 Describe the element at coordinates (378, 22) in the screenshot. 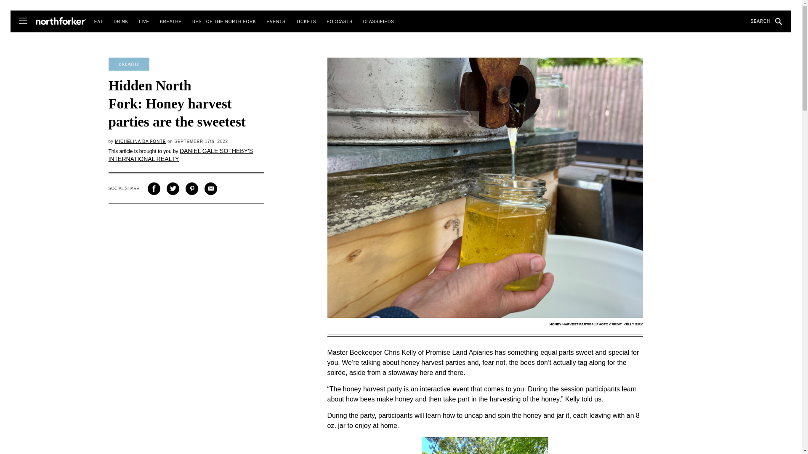

I see `CLASSIFIEDS` at that location.